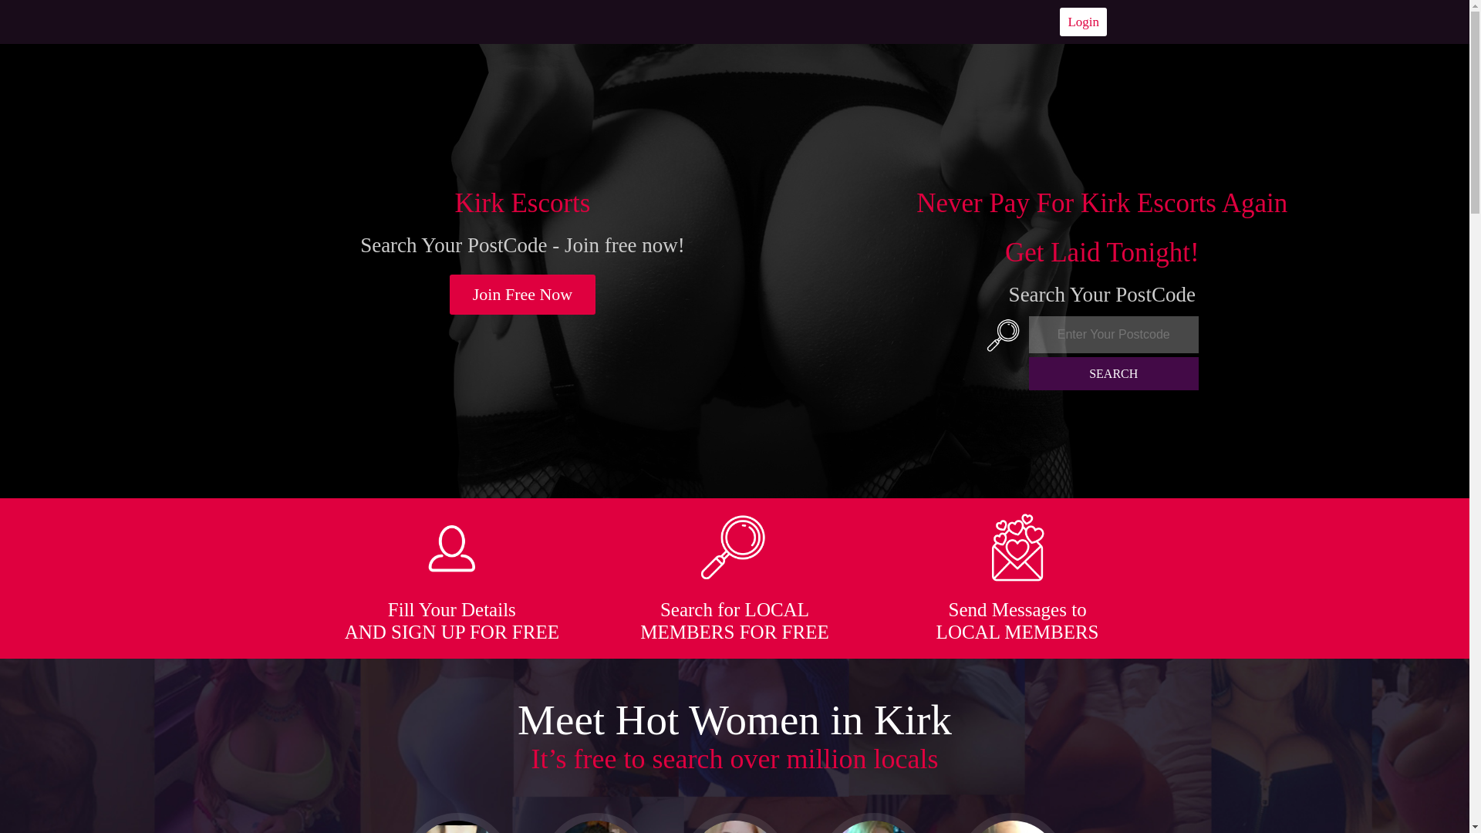  Describe the element at coordinates (1083, 22) in the screenshot. I see `Login` at that location.